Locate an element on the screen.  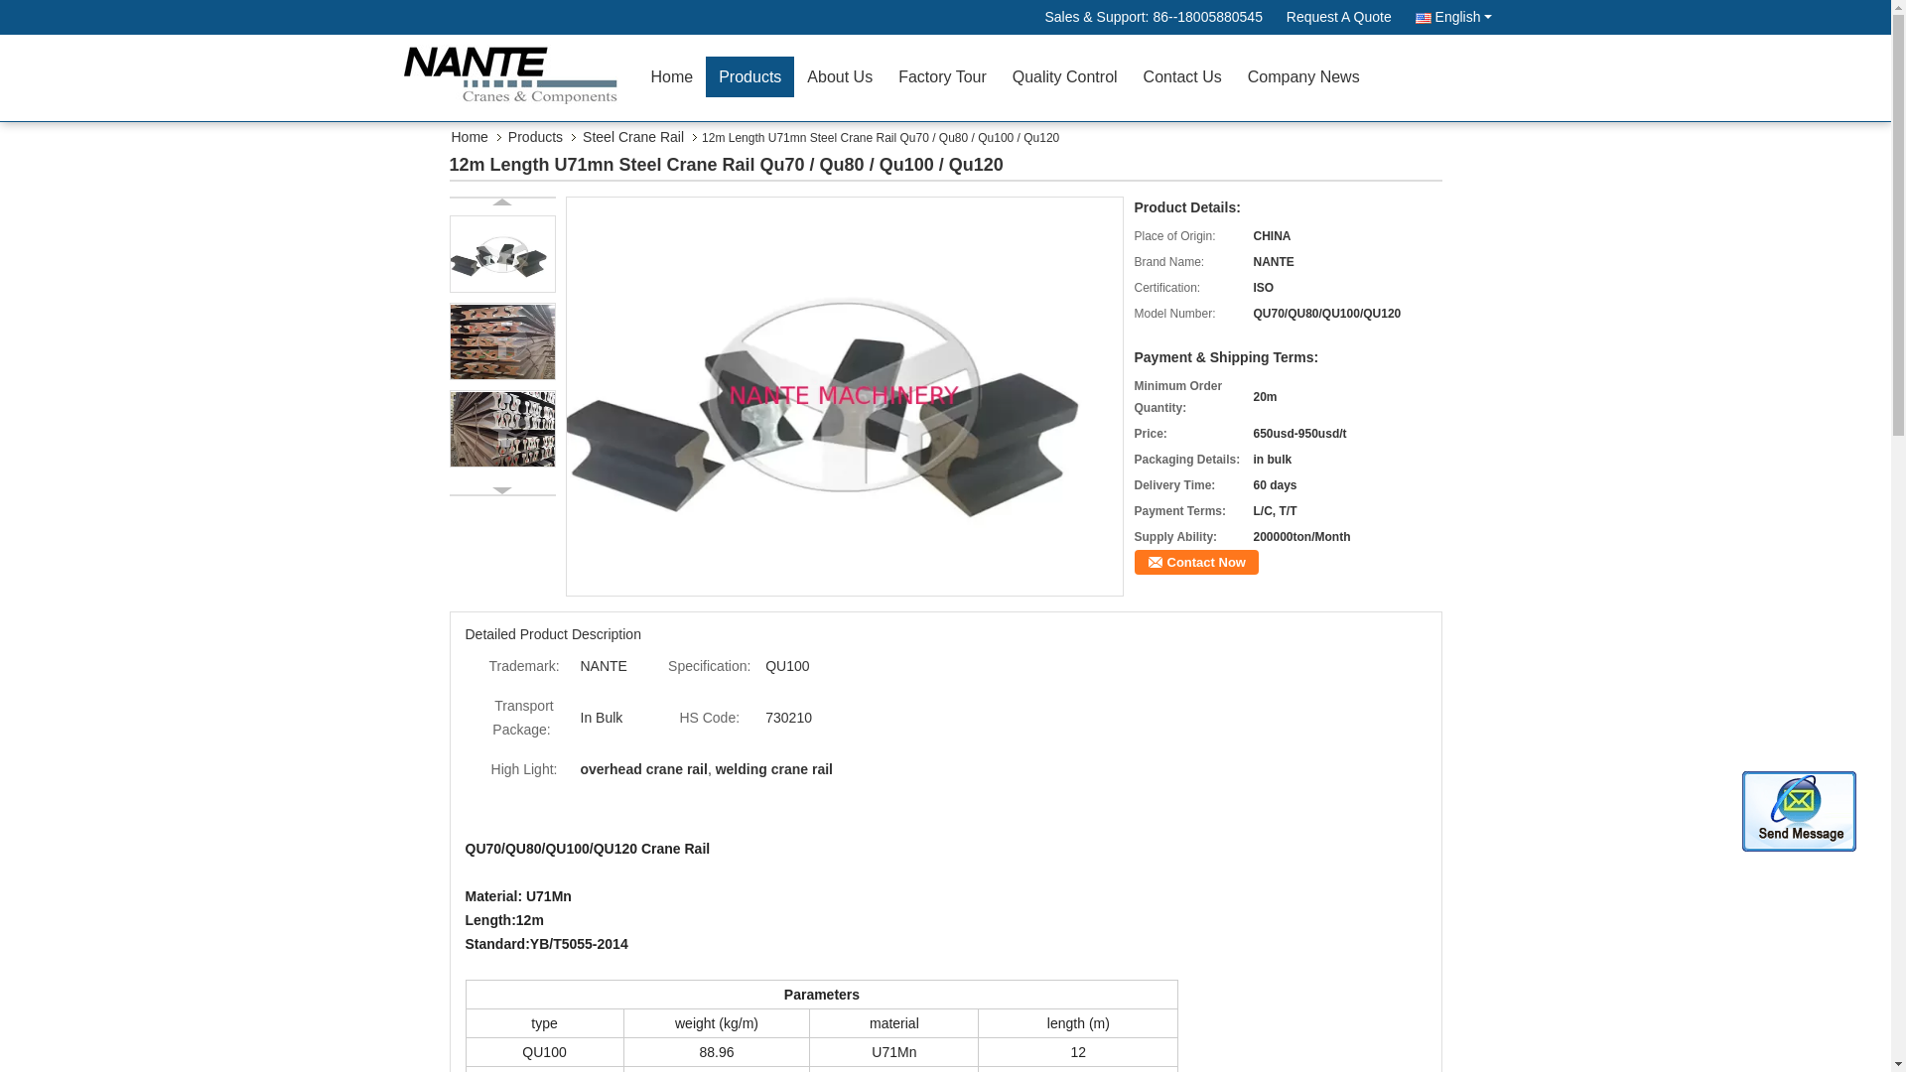
Products is located at coordinates (749, 77).